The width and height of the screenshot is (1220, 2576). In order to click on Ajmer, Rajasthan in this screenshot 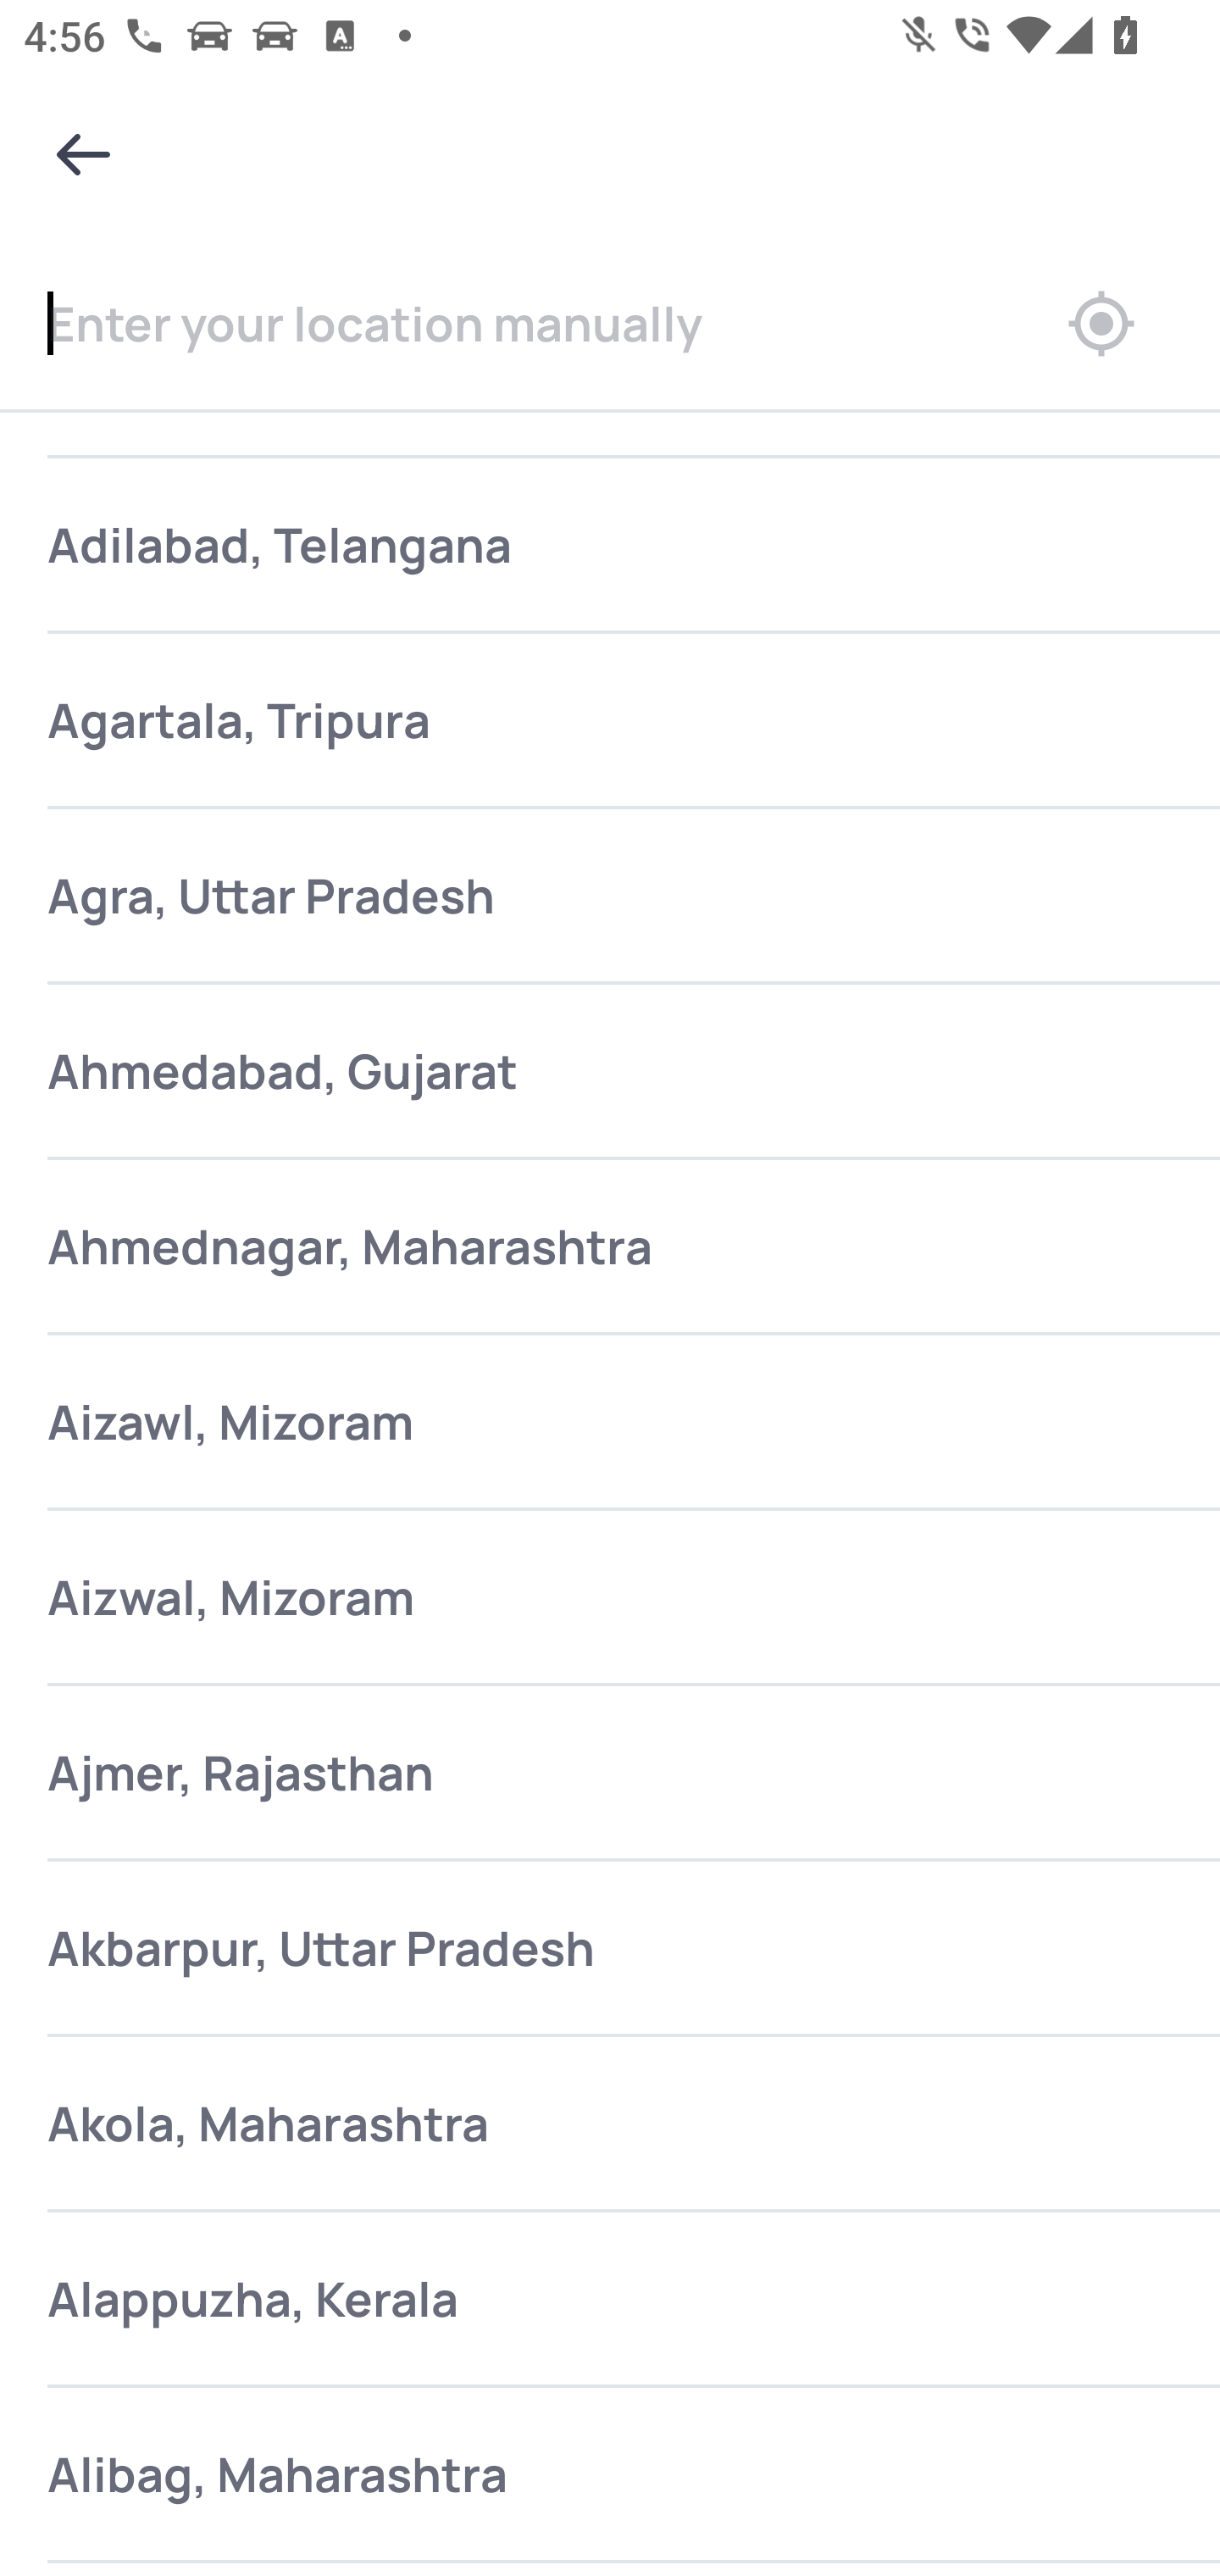, I will do `click(610, 1774)`.